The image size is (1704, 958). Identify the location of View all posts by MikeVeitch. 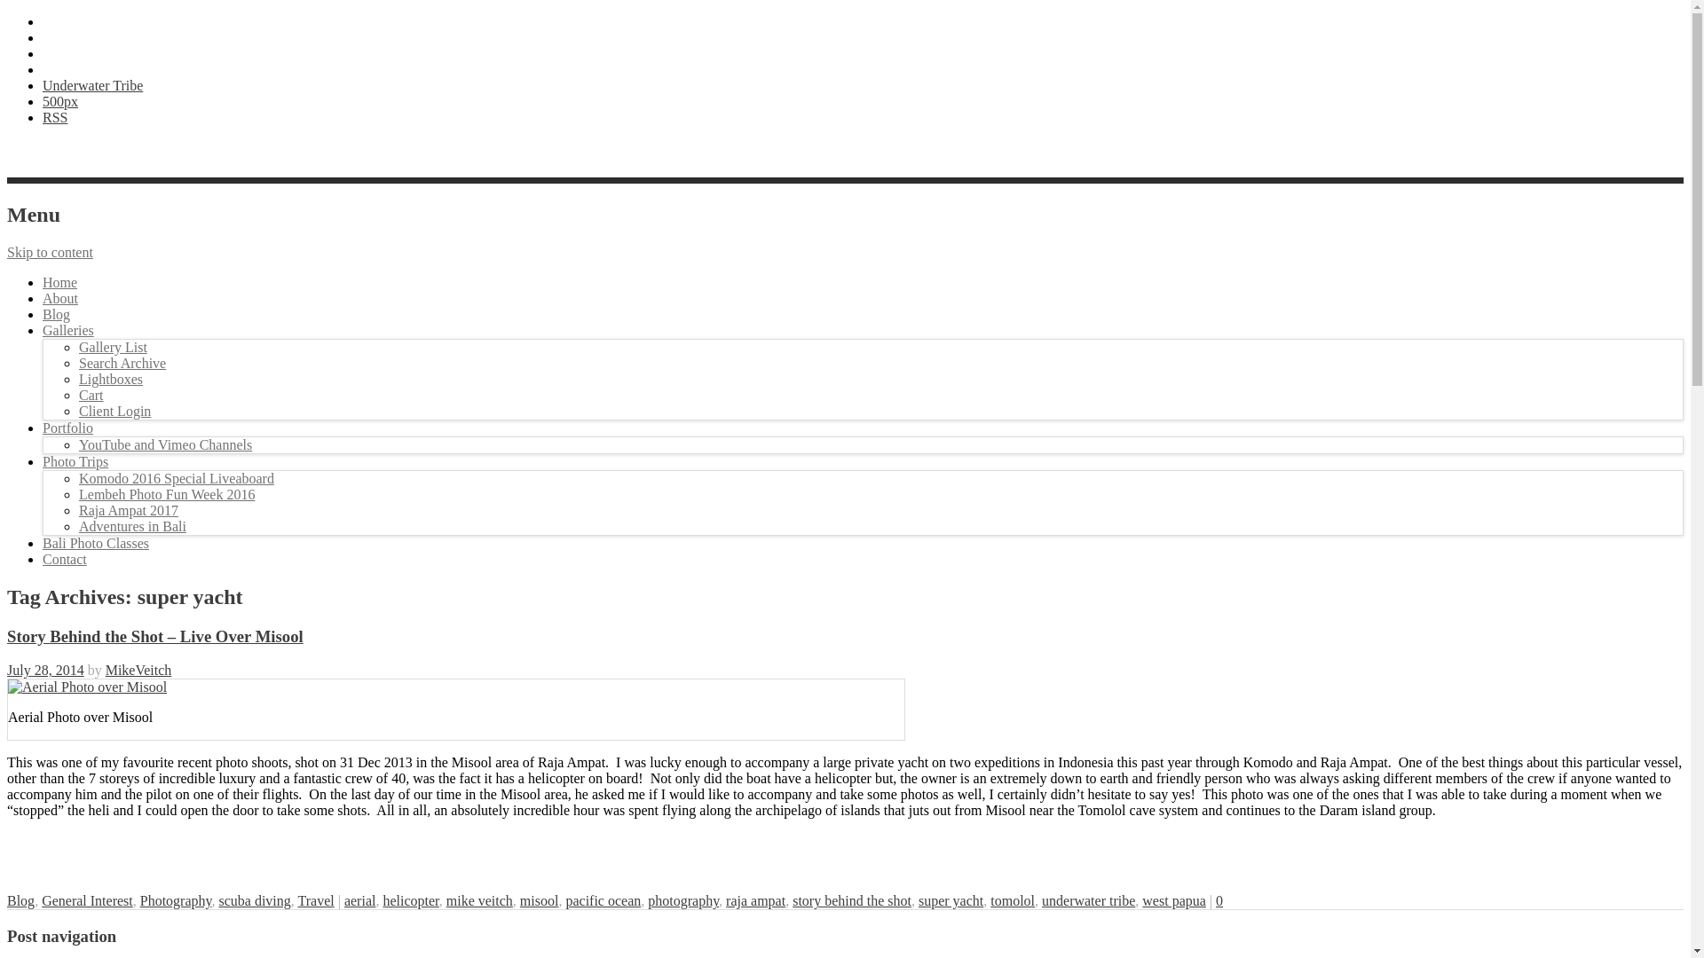
(138, 670).